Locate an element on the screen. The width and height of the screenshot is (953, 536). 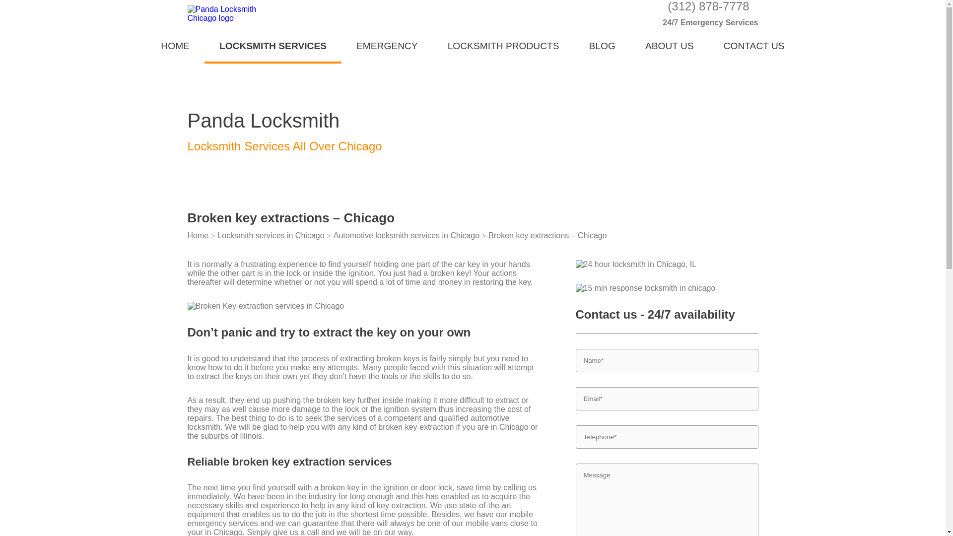
ABOUT US is located at coordinates (669, 45).